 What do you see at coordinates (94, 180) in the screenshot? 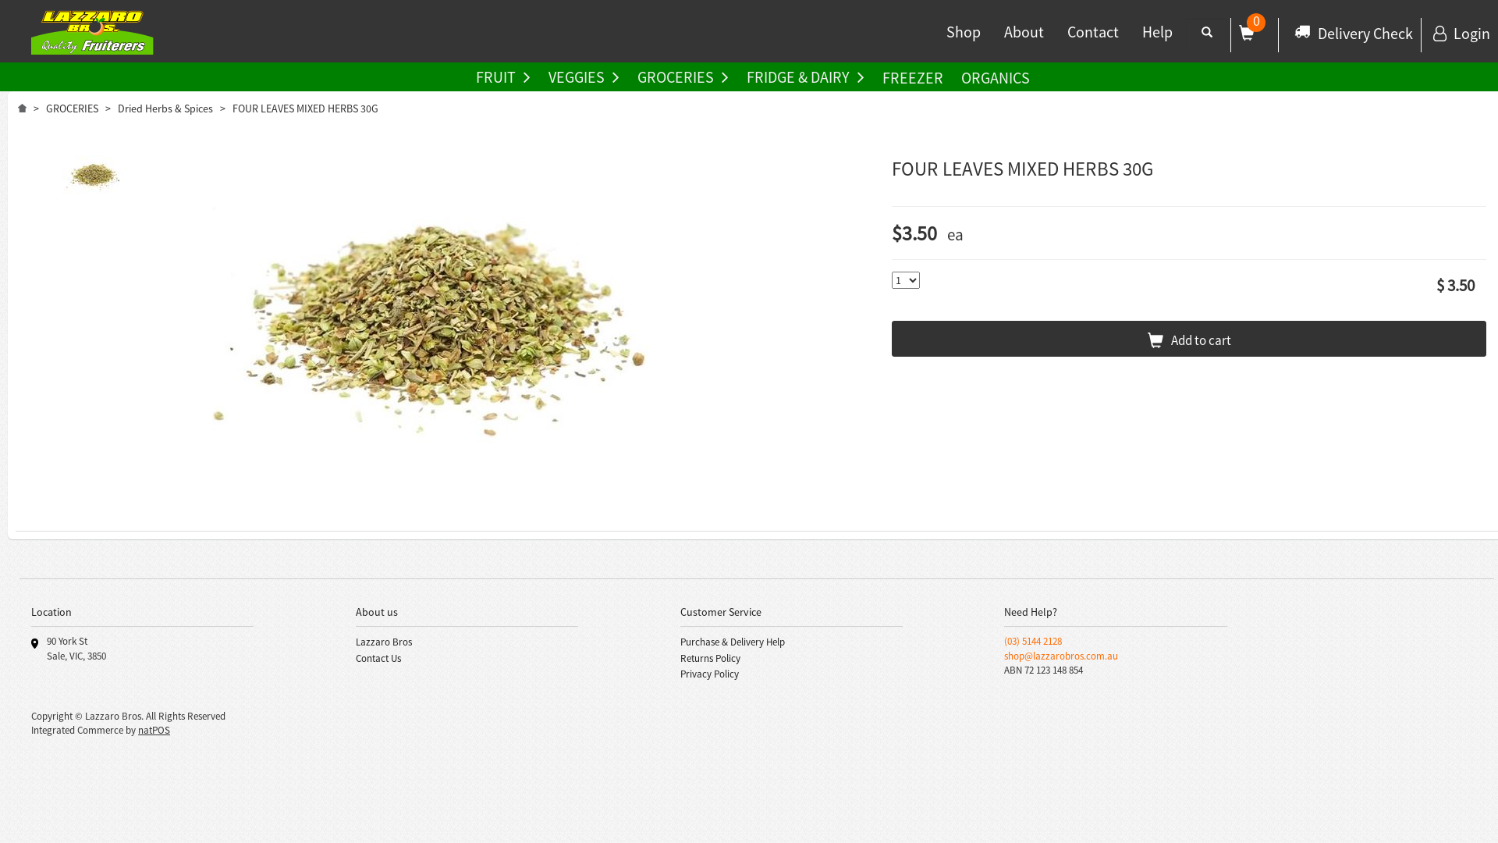
I see `FOUR LEAVES MIXED HERBS 30G` at bounding box center [94, 180].